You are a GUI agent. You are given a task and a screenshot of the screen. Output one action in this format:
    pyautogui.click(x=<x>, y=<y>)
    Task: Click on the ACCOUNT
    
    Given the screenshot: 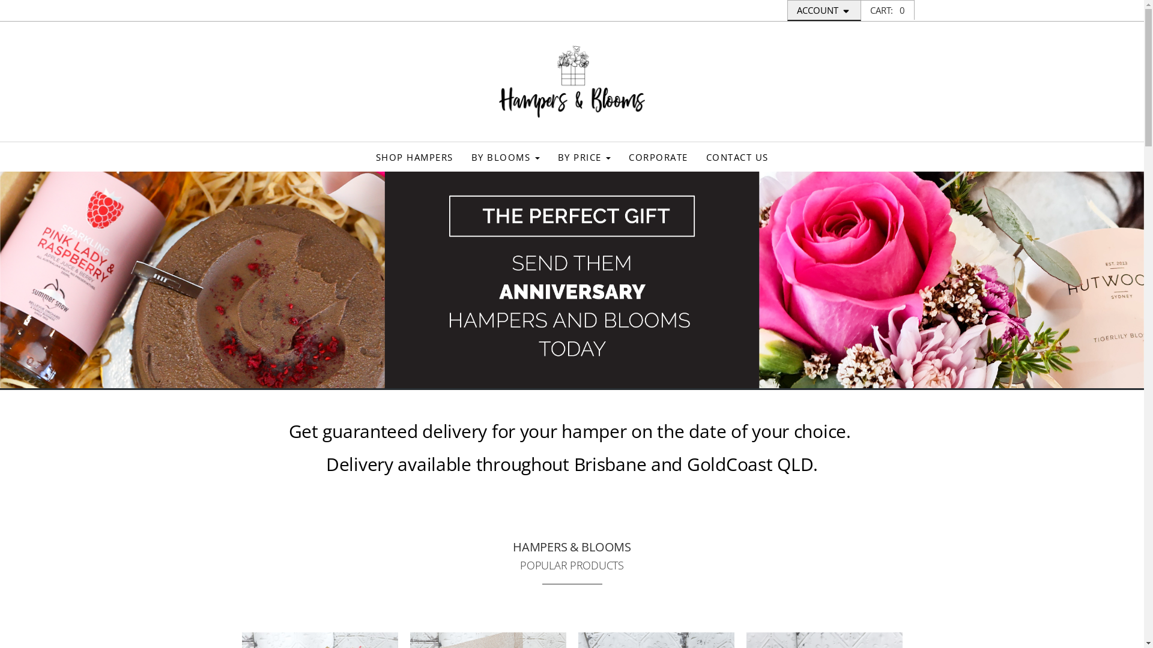 What is the action you would take?
    pyautogui.click(x=824, y=11)
    